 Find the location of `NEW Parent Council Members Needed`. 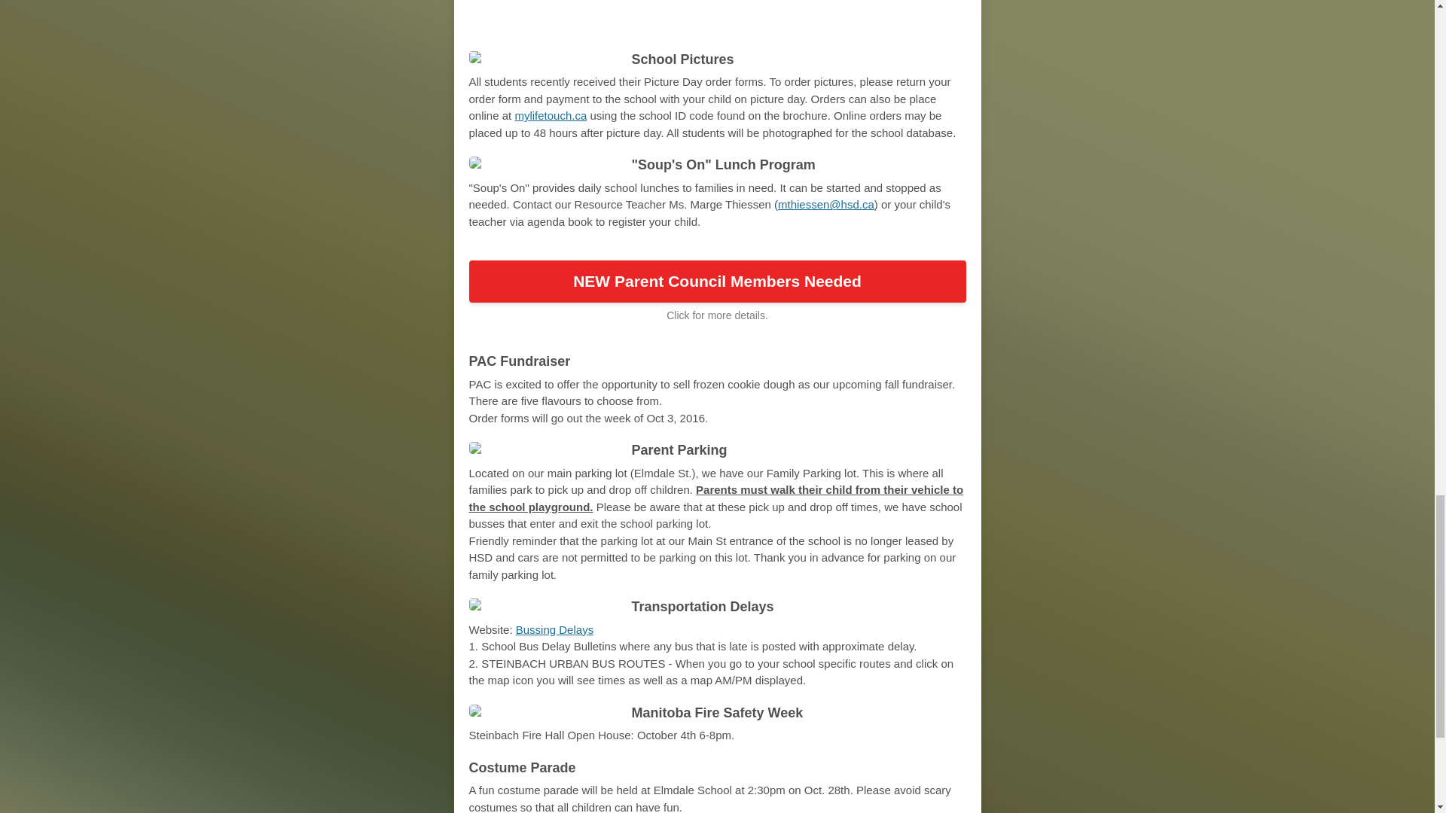

NEW Parent Council Members Needed is located at coordinates (717, 281).